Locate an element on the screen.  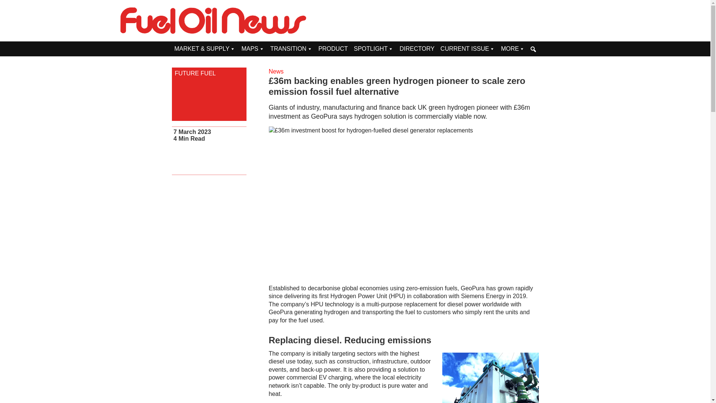
TRANSITION is located at coordinates (291, 49).